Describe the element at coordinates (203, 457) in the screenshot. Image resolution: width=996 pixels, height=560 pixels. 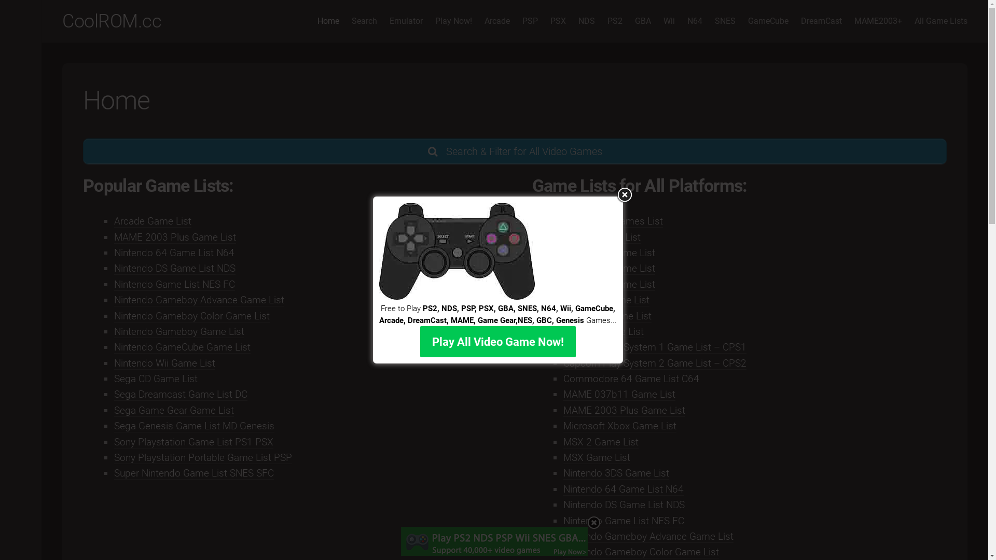
I see `Sony Playstation Portable Game List PSP` at that location.